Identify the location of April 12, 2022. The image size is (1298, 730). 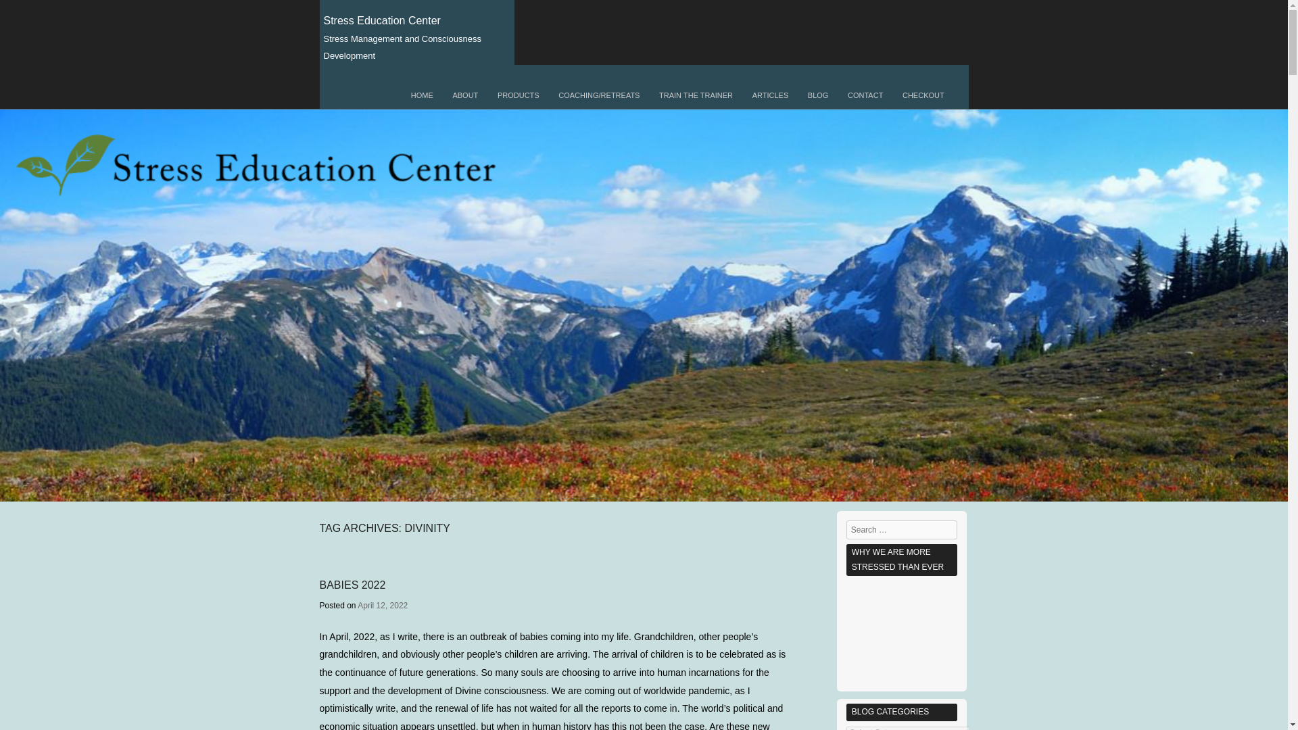
(383, 605).